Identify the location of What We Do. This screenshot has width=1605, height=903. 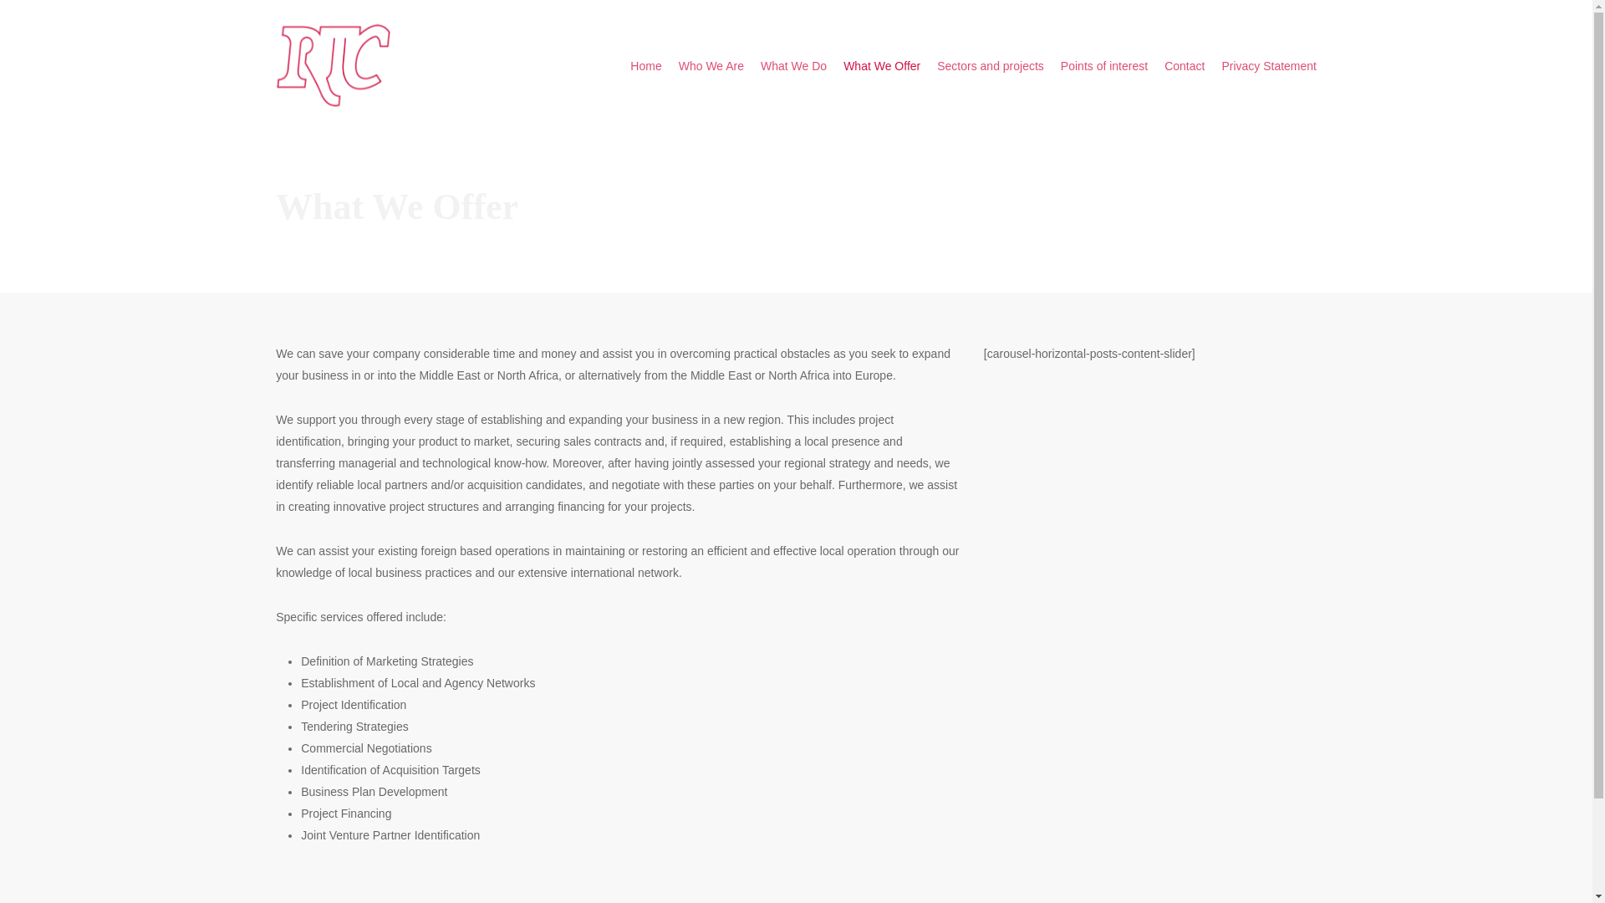
(793, 65).